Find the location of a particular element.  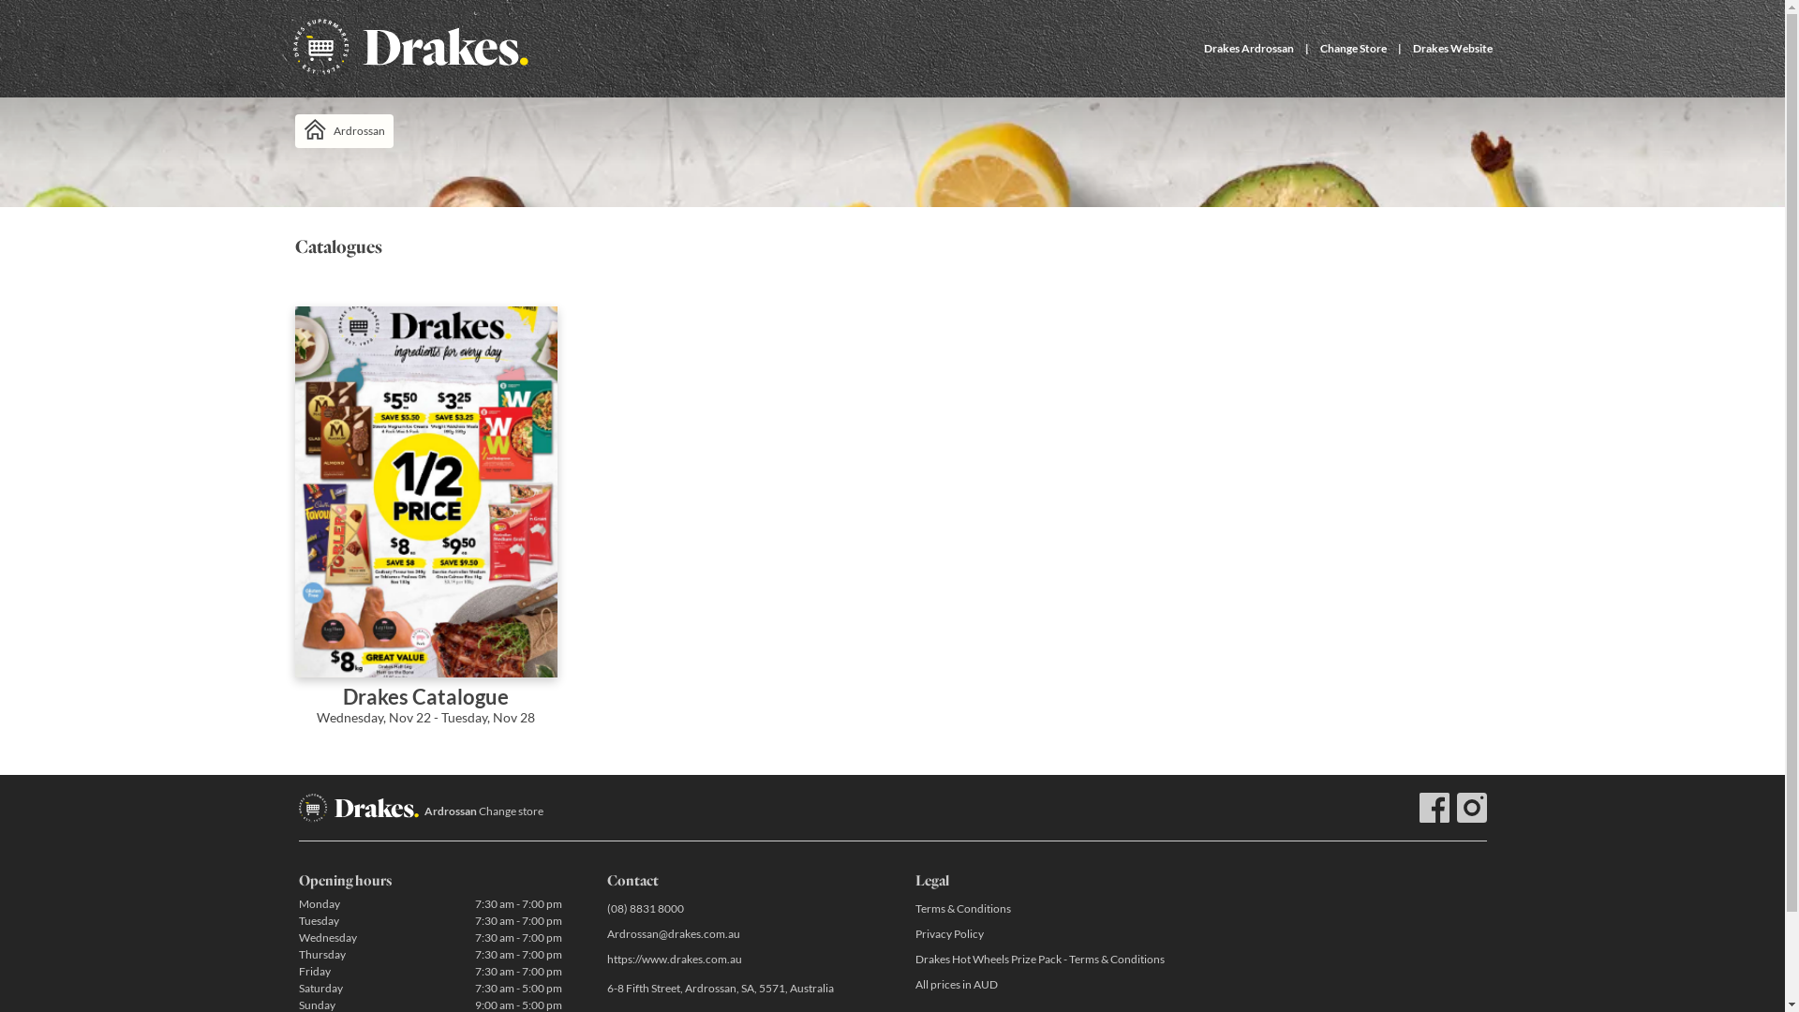

Privacy Policy is located at coordinates (1046, 933).